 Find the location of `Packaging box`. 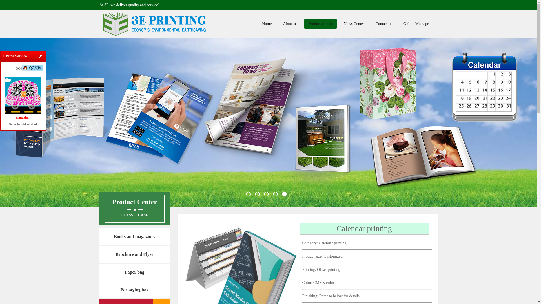

Packaging box is located at coordinates (134, 290).